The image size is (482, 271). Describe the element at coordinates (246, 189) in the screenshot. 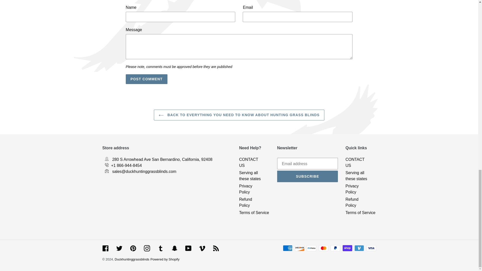

I see `Privacy Policy` at that location.